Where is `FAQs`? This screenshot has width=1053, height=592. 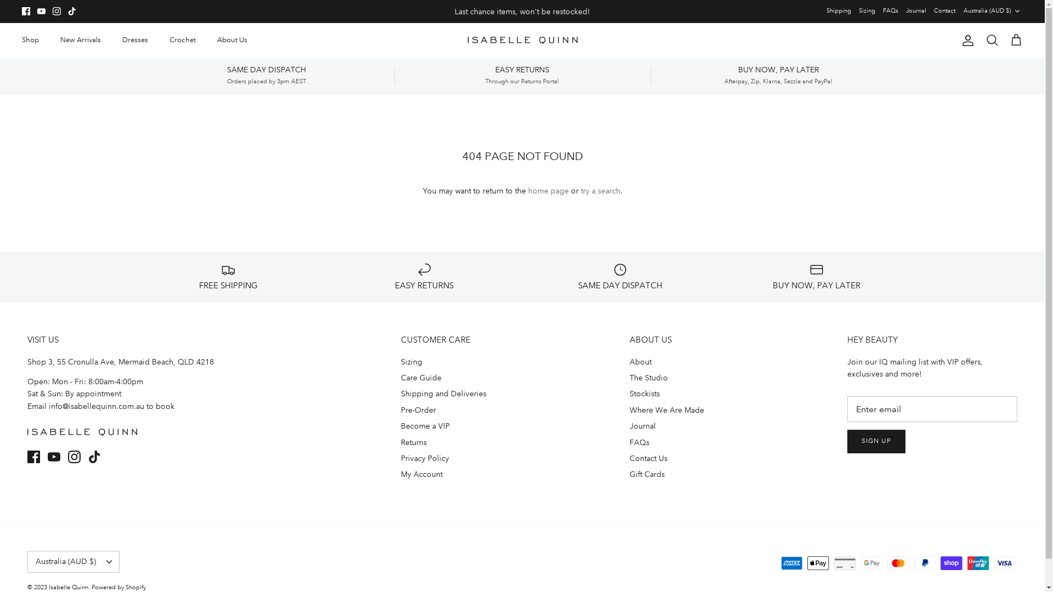
FAQs is located at coordinates (639, 442).